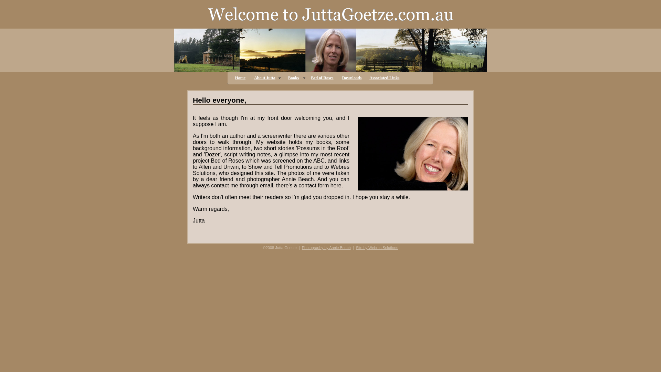 This screenshot has height=372, width=661. I want to click on Site by Webres Solutions, so click(377, 248).